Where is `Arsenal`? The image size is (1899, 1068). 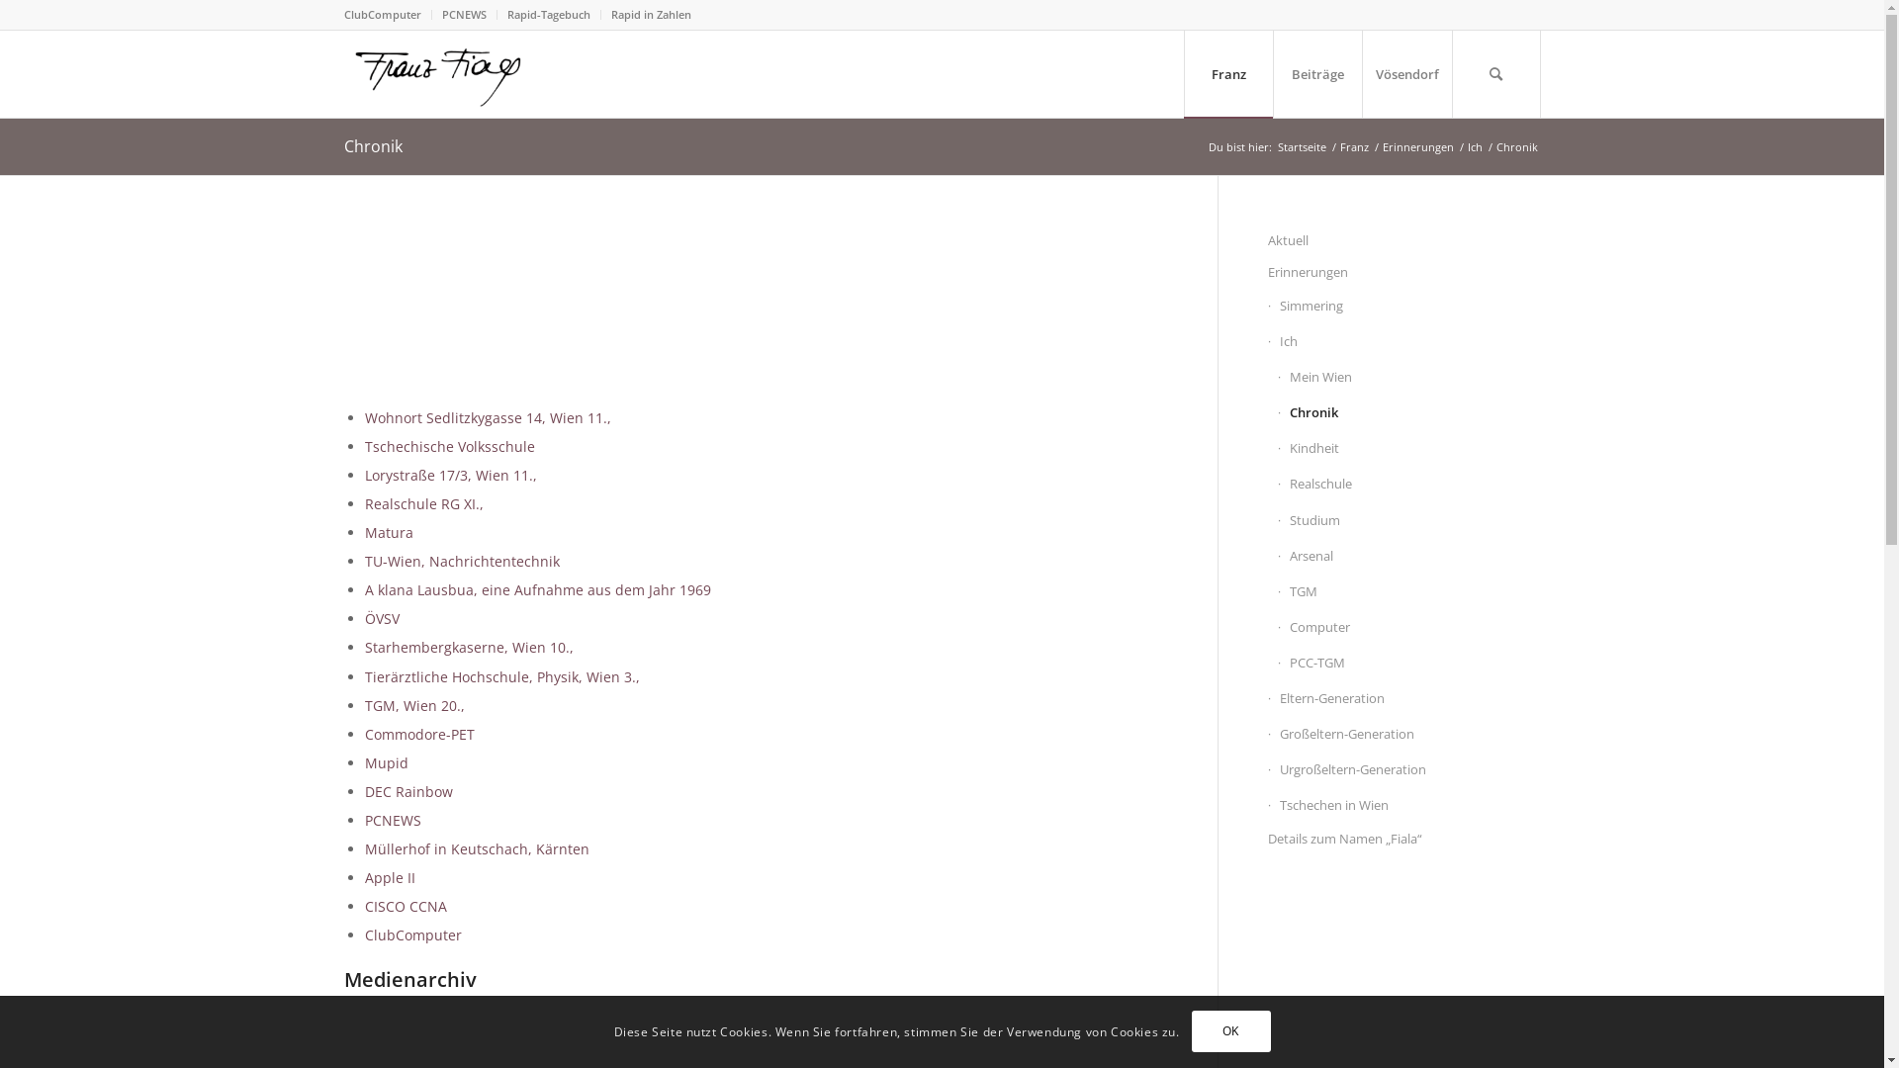 Arsenal is located at coordinates (1409, 557).